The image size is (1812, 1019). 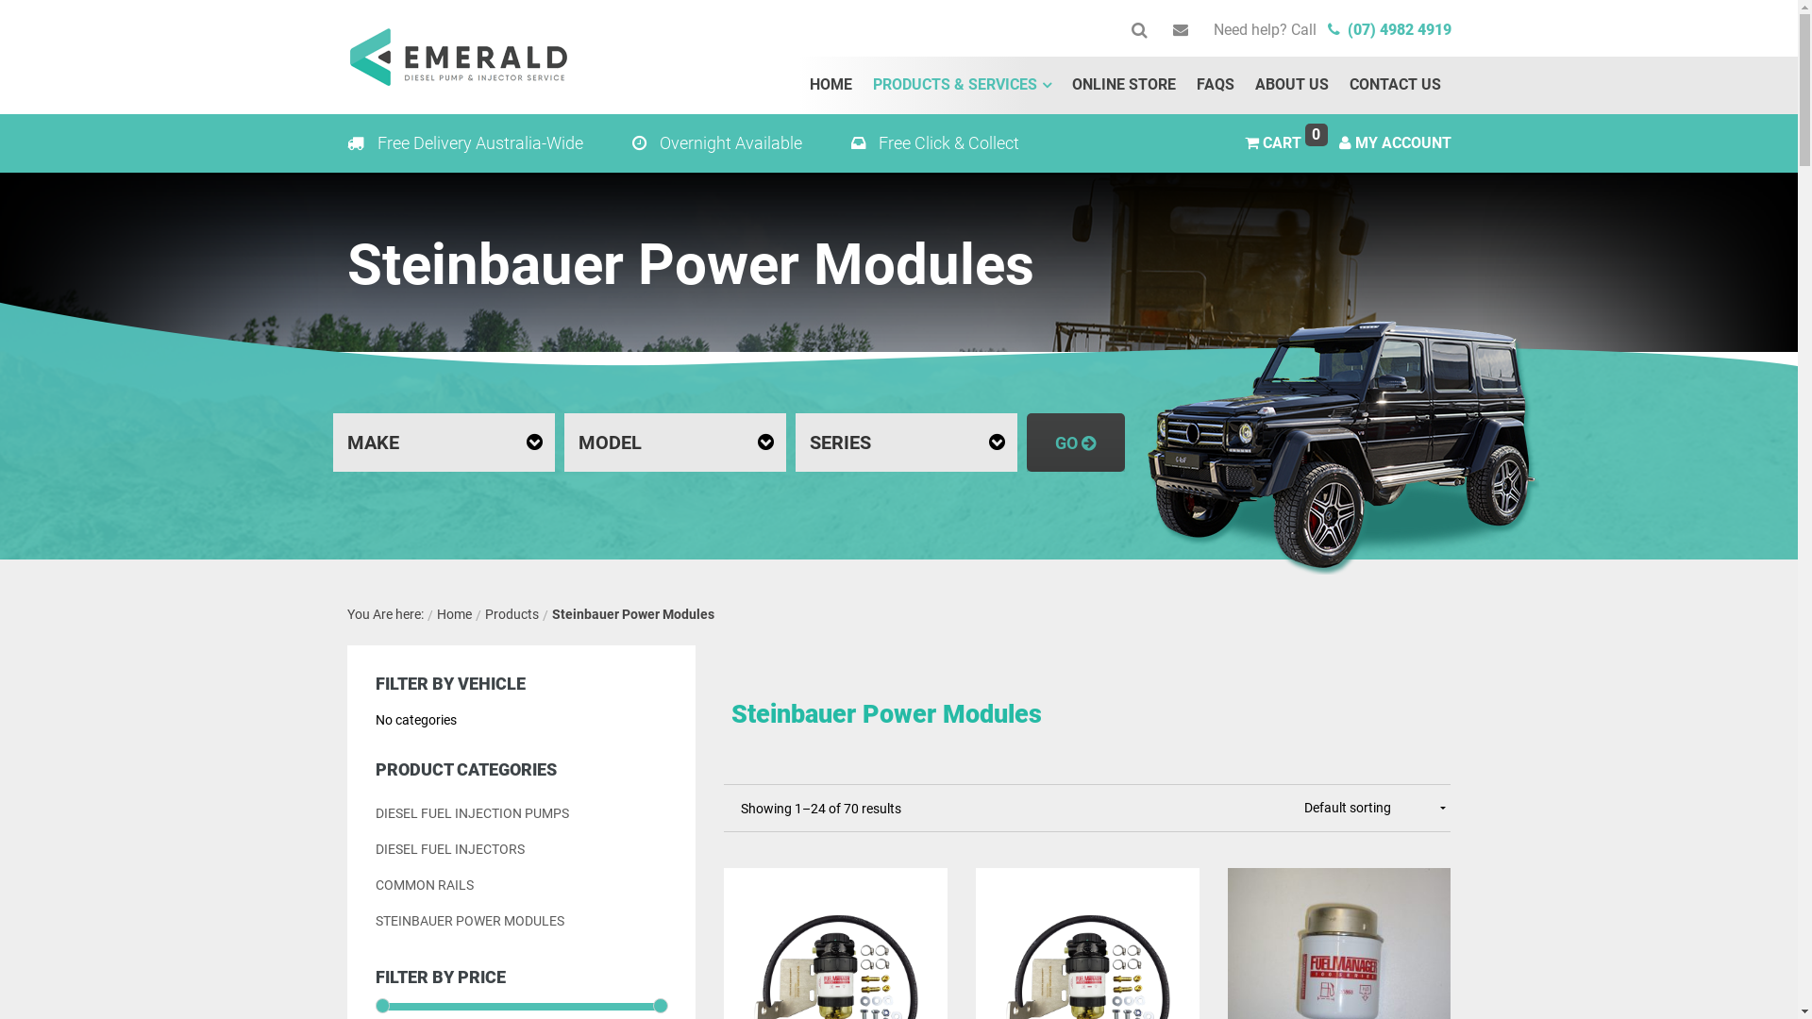 I want to click on Products, so click(x=512, y=614).